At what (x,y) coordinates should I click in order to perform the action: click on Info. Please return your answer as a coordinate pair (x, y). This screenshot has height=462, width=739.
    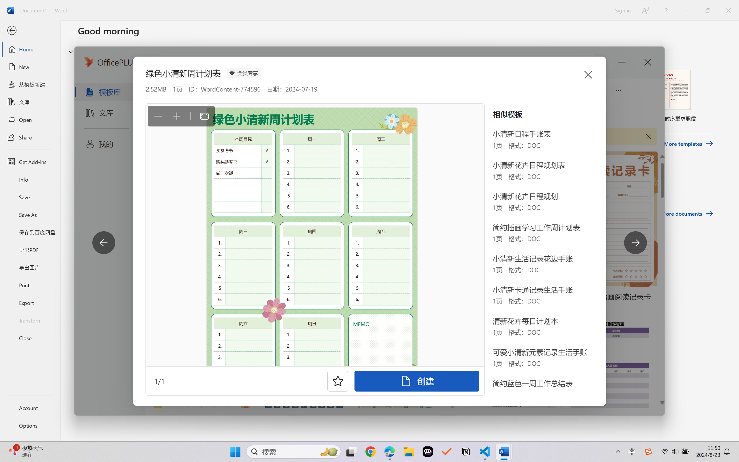
    Looking at the image, I should click on (30, 179).